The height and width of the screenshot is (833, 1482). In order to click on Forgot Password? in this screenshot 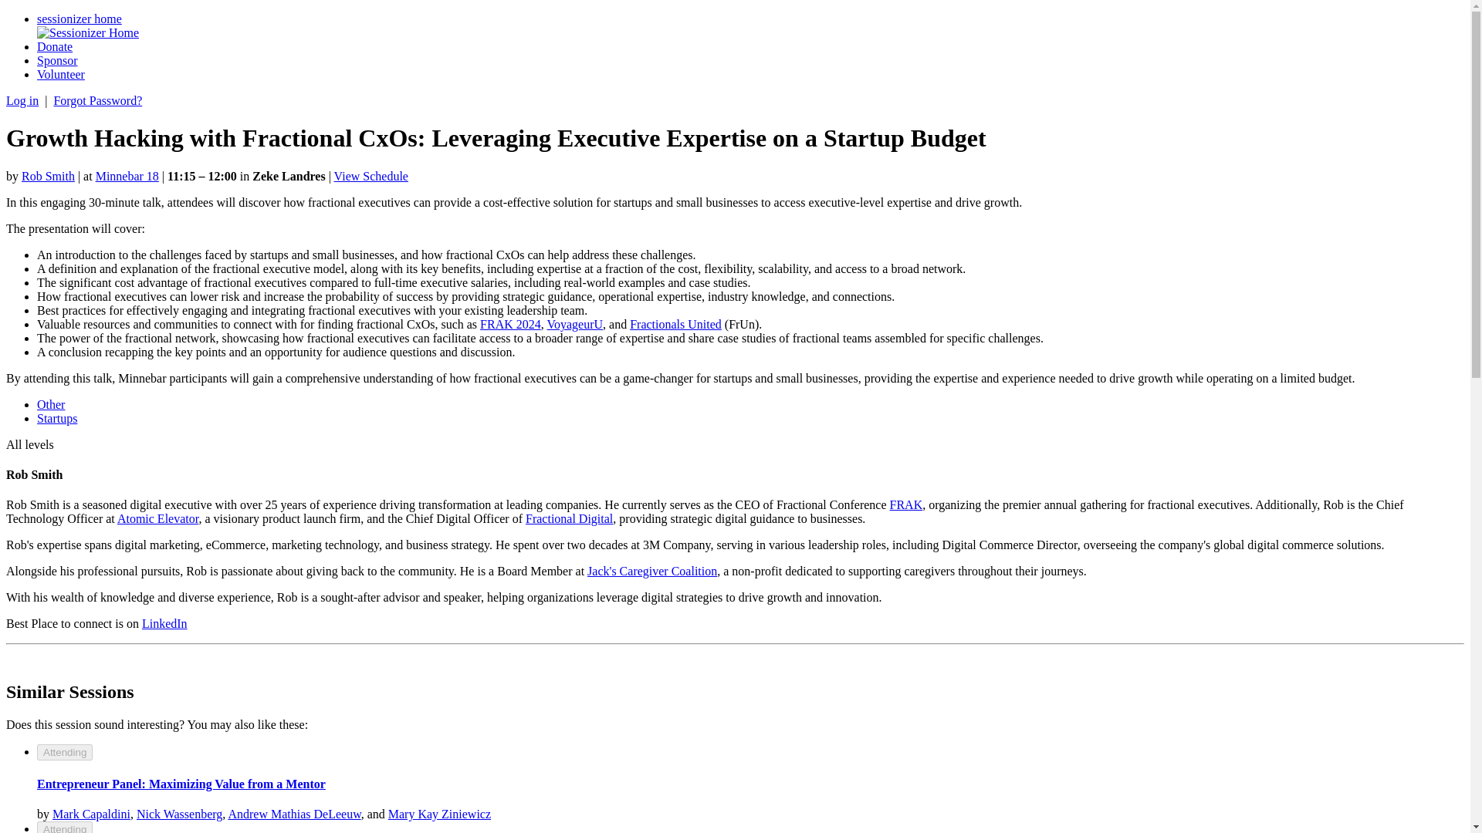, I will do `click(97, 100)`.